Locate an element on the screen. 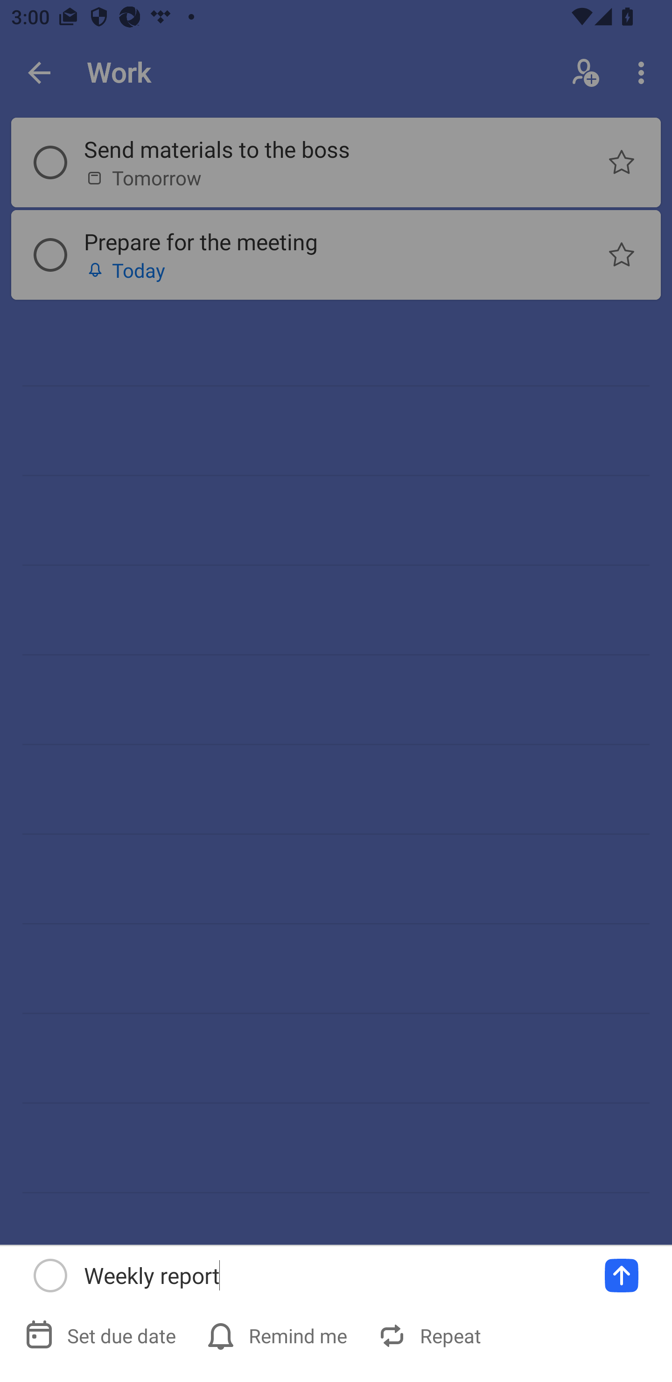 The height and width of the screenshot is (1382, 672). Repeat is located at coordinates (431, 1335).